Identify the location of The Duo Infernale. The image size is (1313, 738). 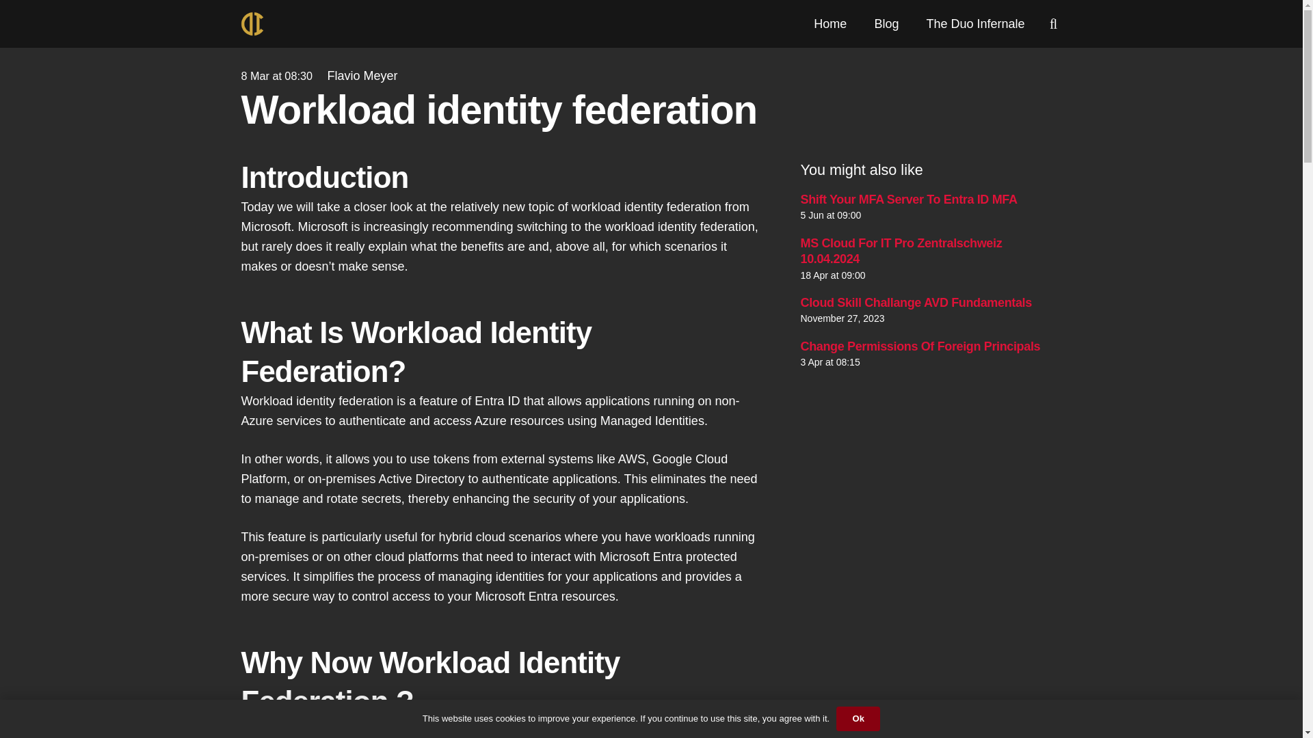
(975, 24).